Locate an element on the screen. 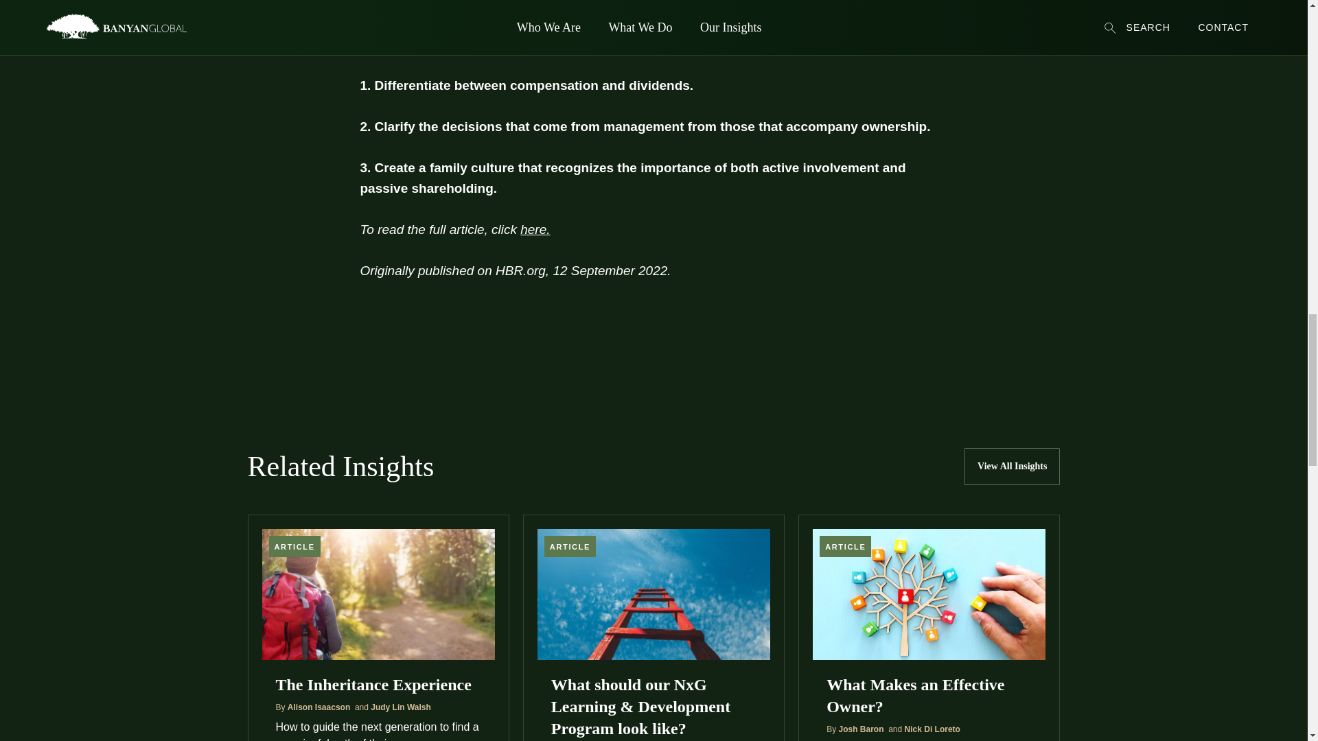 This screenshot has height=741, width=1318. here. is located at coordinates (535, 229).